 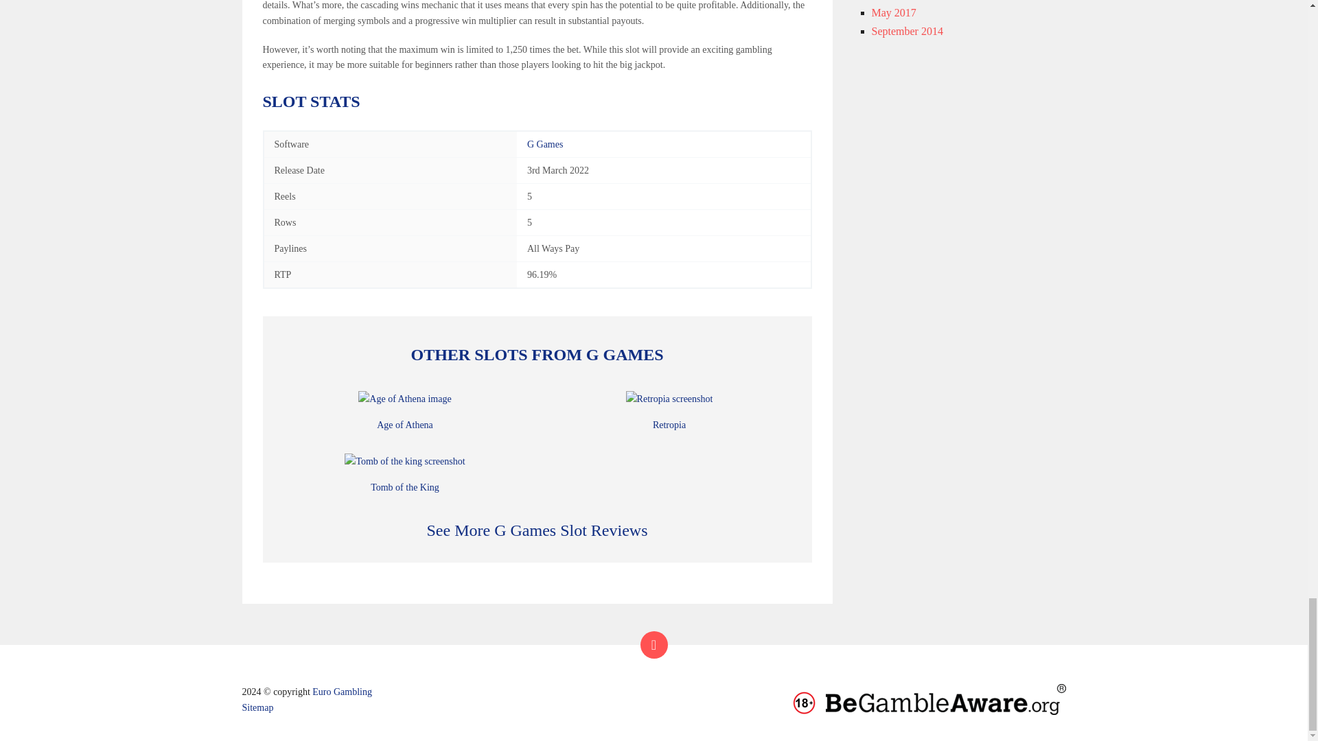 What do you see at coordinates (545, 144) in the screenshot?
I see `G Games` at bounding box center [545, 144].